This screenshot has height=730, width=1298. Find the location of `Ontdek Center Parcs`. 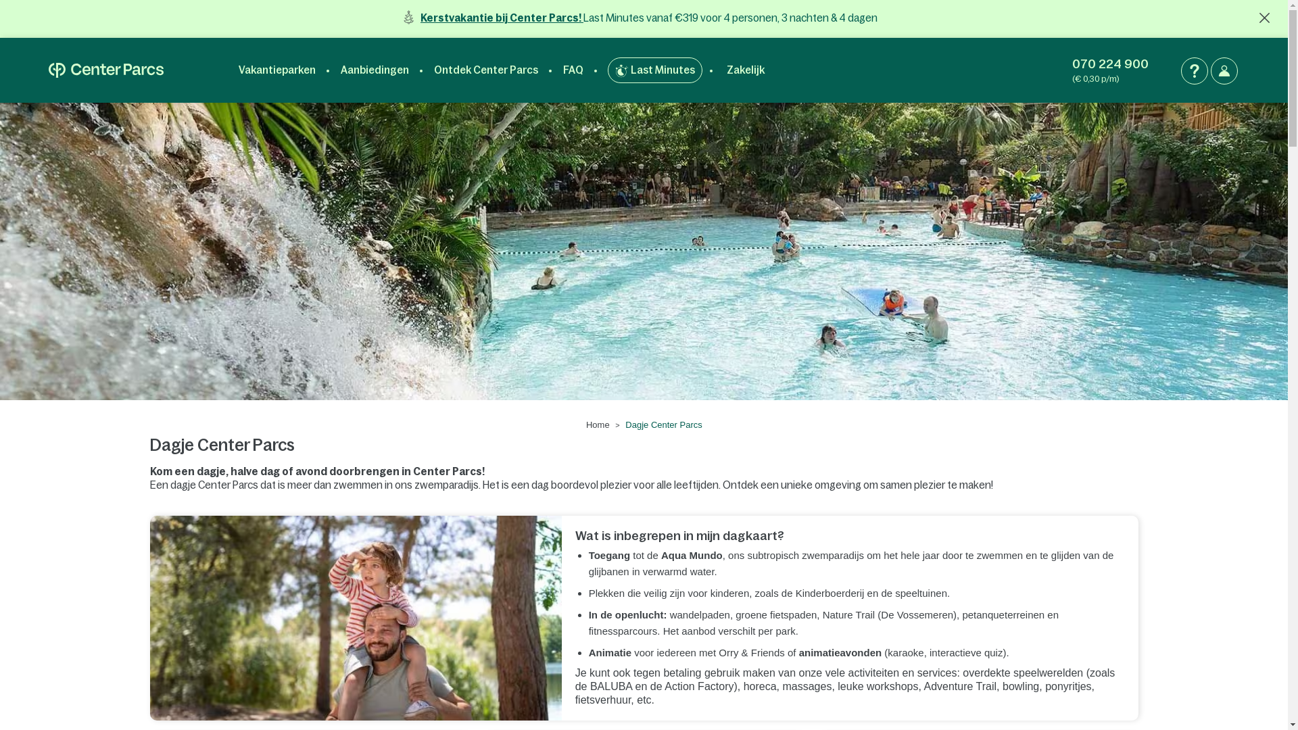

Ontdek Center Parcs is located at coordinates (486, 70).